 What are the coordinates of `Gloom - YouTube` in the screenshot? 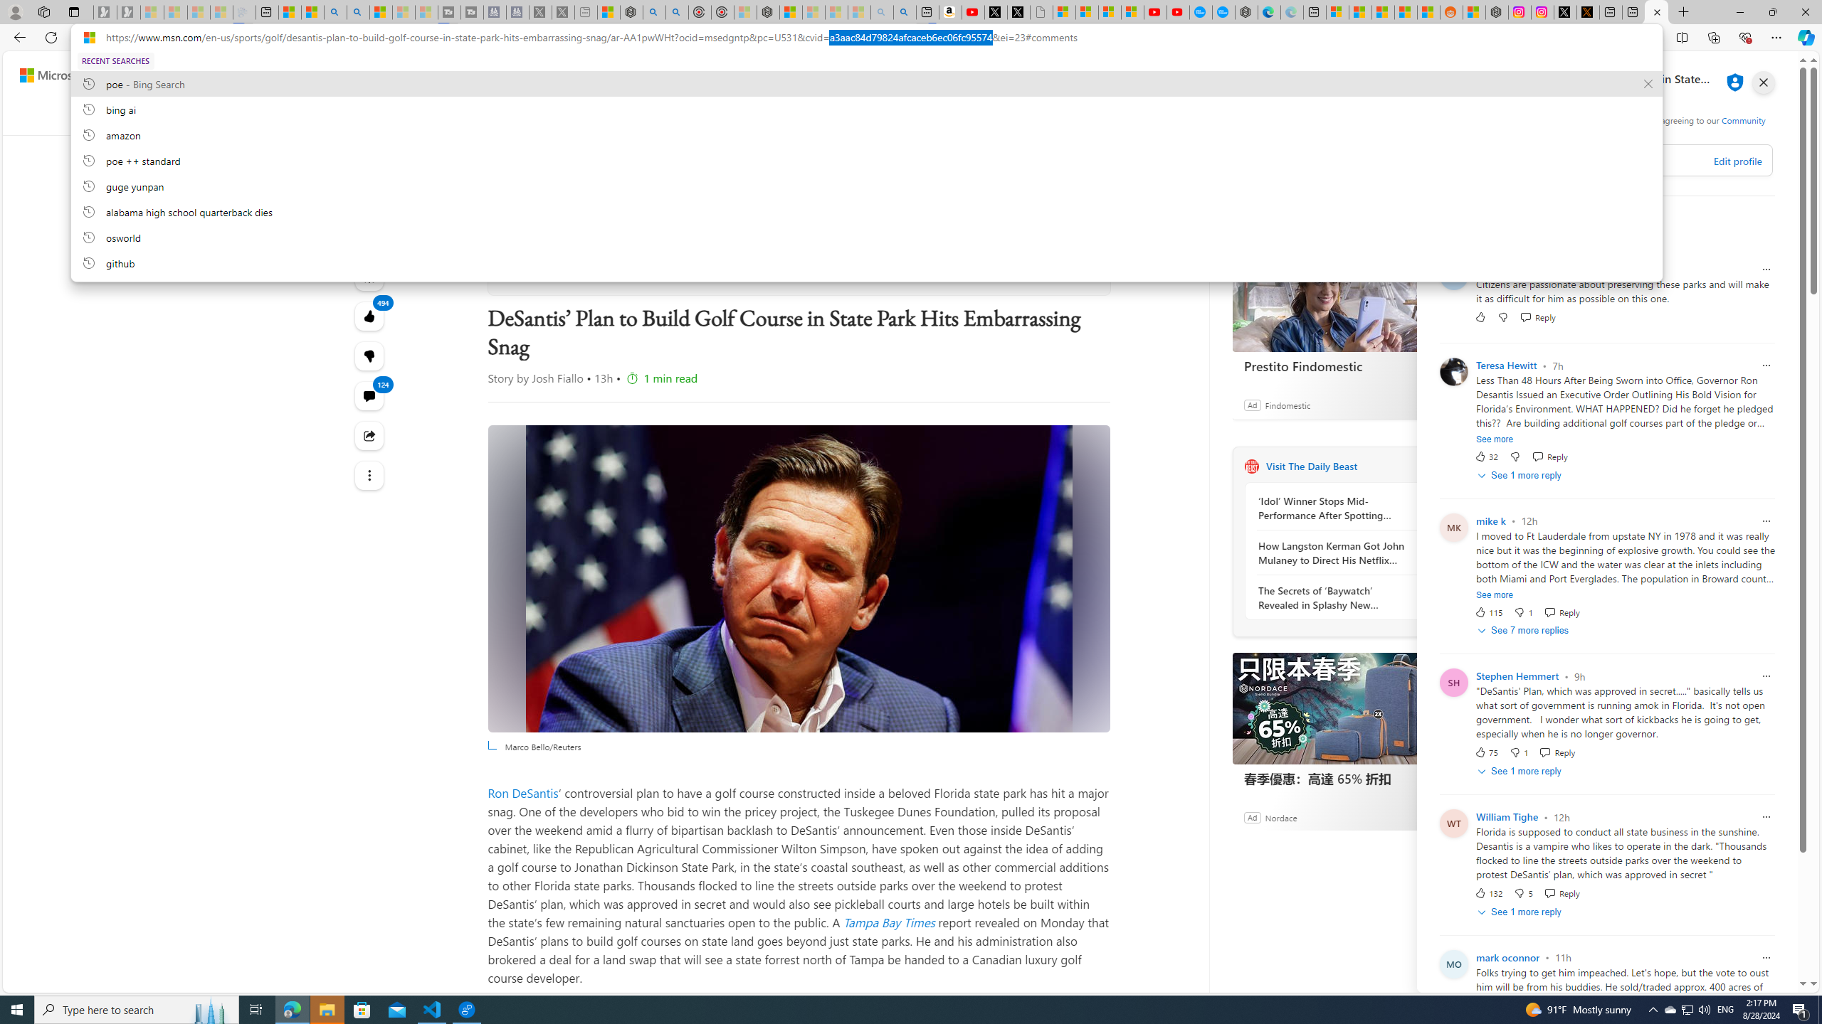 It's located at (1156, 12).